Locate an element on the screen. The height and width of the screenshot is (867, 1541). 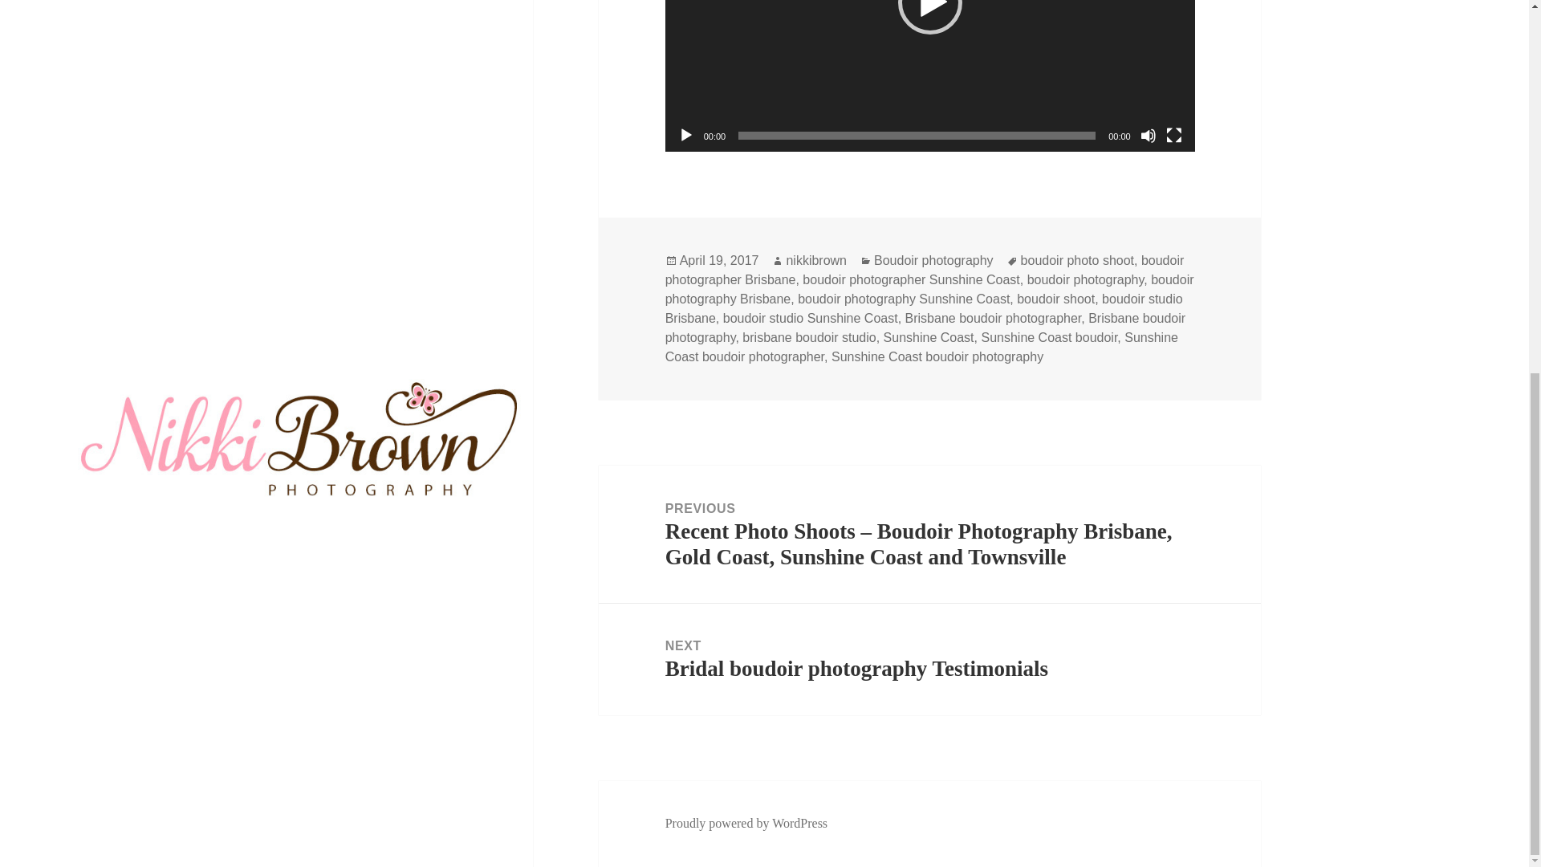
boudoir photography Sunshine Coast is located at coordinates (929, 659).